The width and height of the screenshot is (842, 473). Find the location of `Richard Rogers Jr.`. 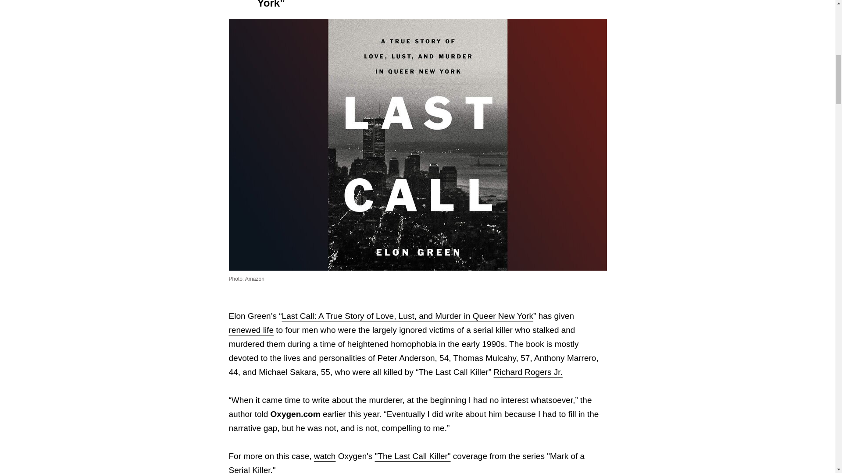

Richard Rogers Jr. is located at coordinates (528, 372).